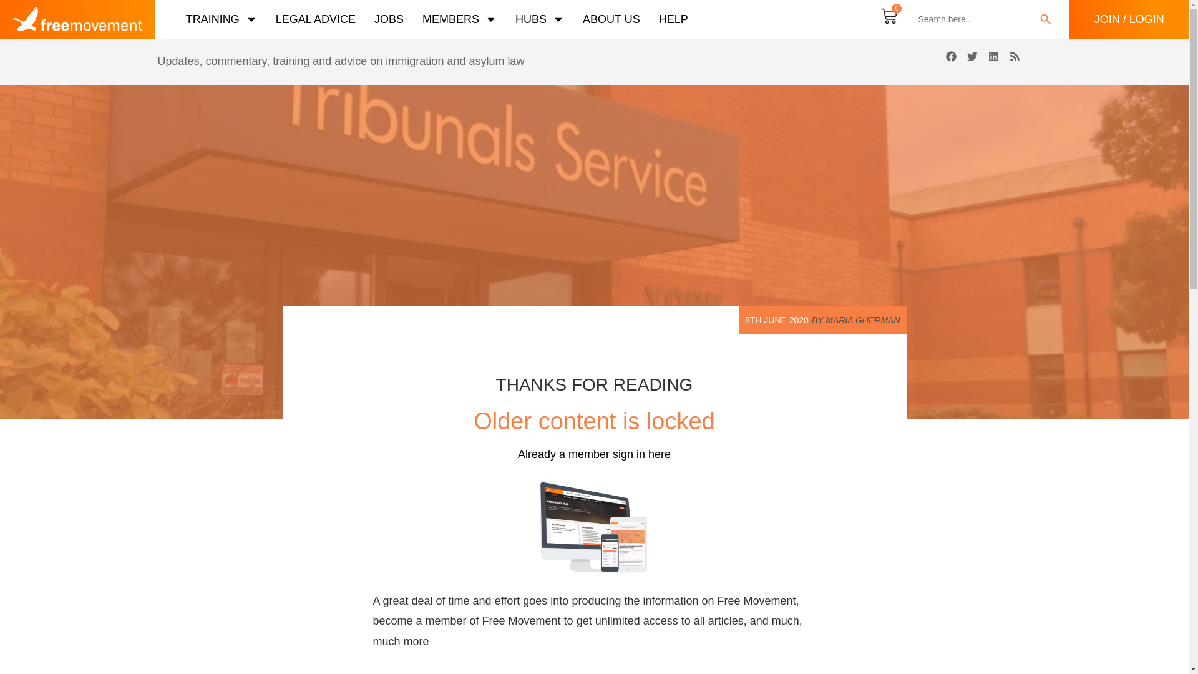 The height and width of the screenshot is (674, 1198). Describe the element at coordinates (221, 19) in the screenshot. I see `TRAINING` at that location.